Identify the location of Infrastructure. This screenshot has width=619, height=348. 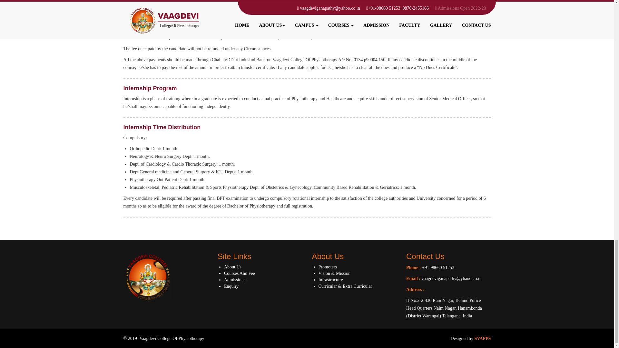
(331, 280).